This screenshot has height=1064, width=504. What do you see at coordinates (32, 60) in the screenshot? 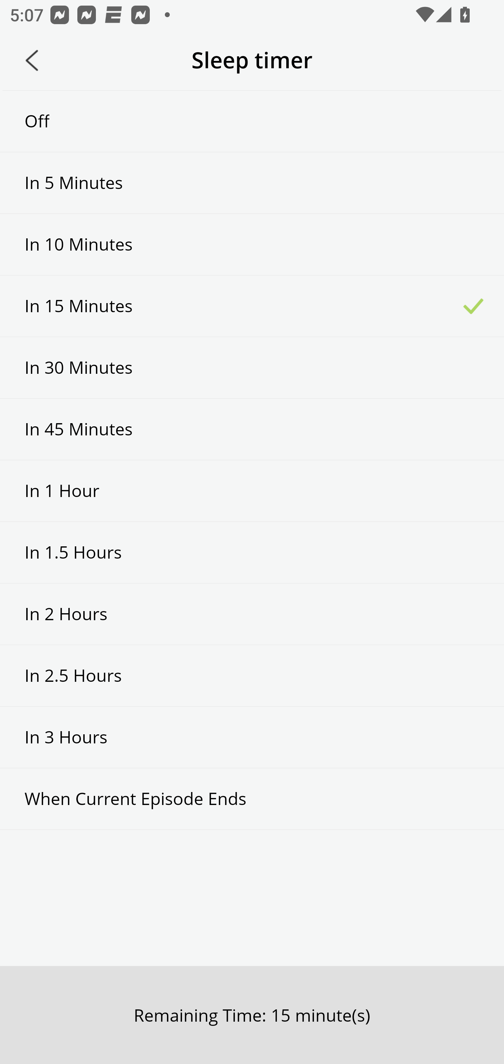
I see `Back` at bounding box center [32, 60].